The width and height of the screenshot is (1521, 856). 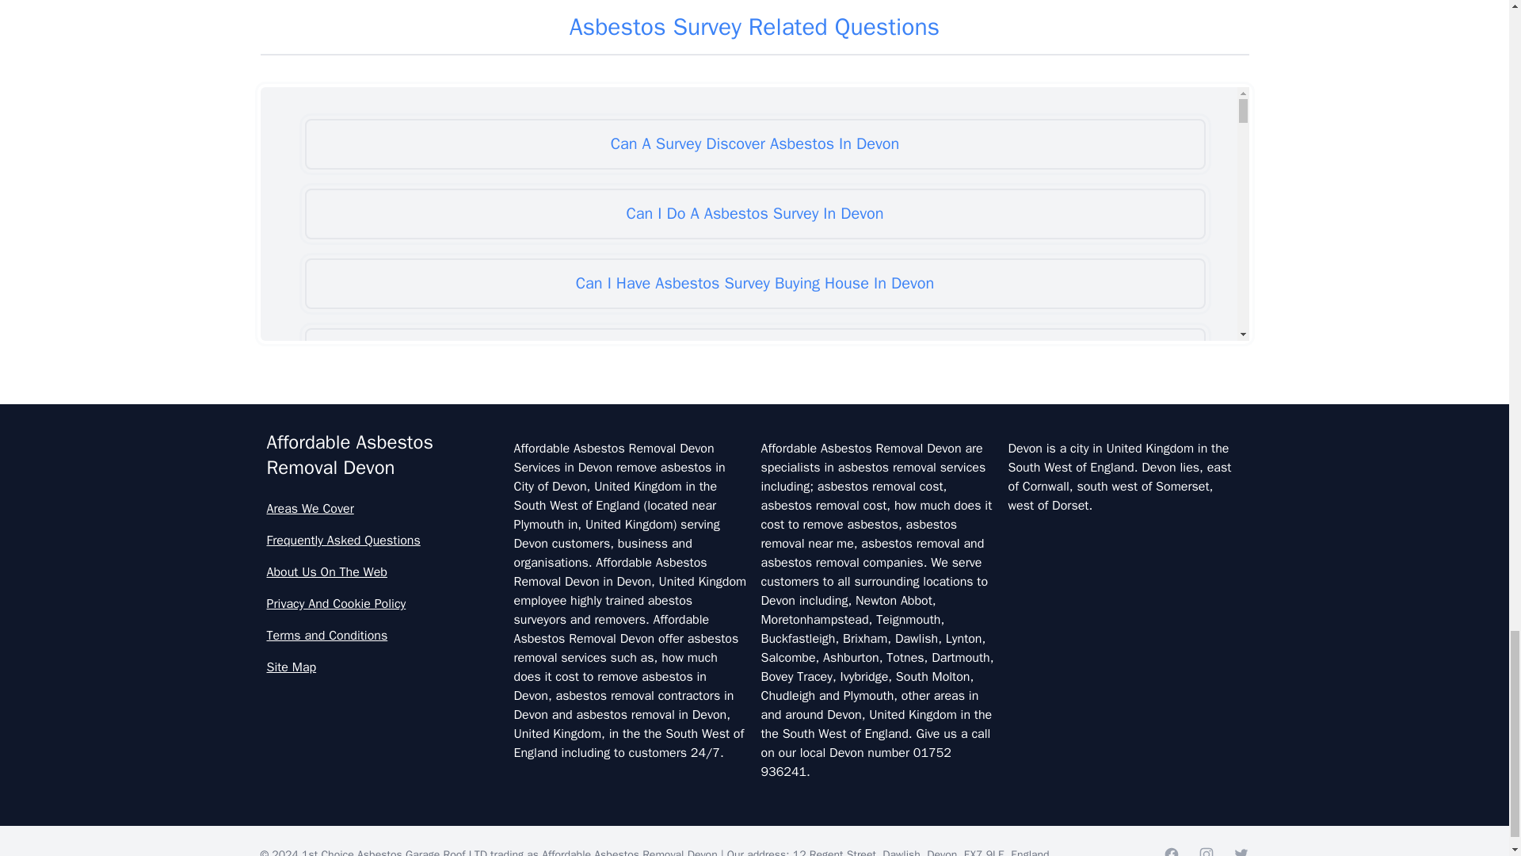 What do you see at coordinates (754, 423) in the screenshot?
I see `Do All 1980 Properties Require Asbestos Survey In Devon` at bounding box center [754, 423].